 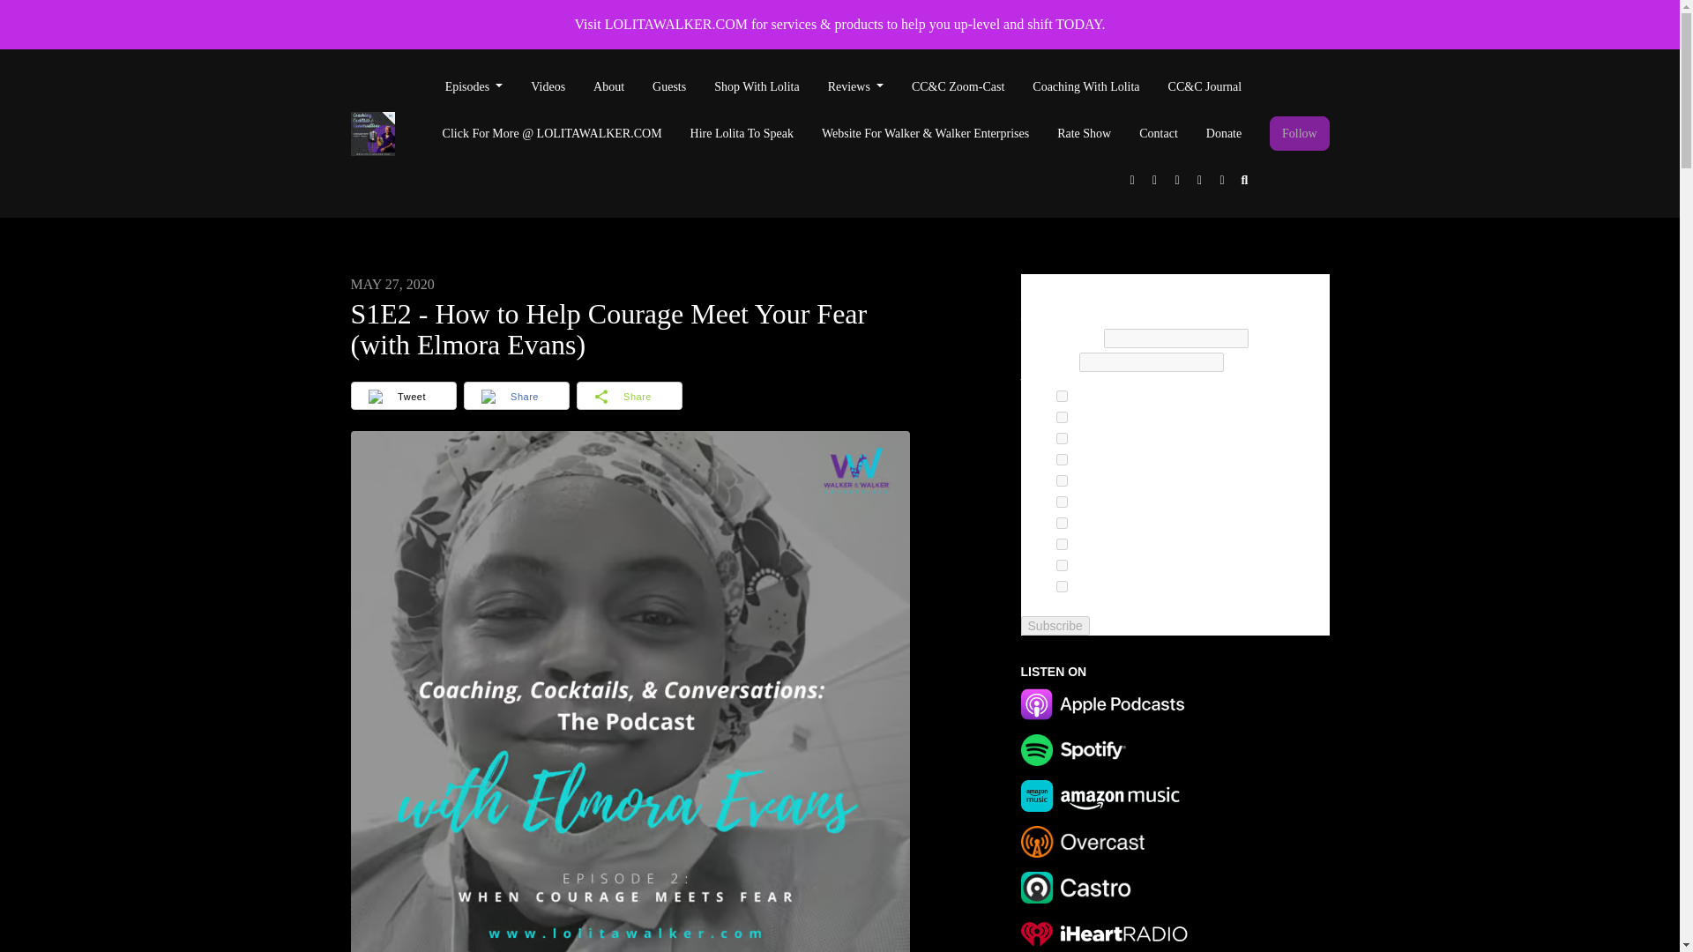 What do you see at coordinates (547, 86) in the screenshot?
I see `Videos` at bounding box center [547, 86].